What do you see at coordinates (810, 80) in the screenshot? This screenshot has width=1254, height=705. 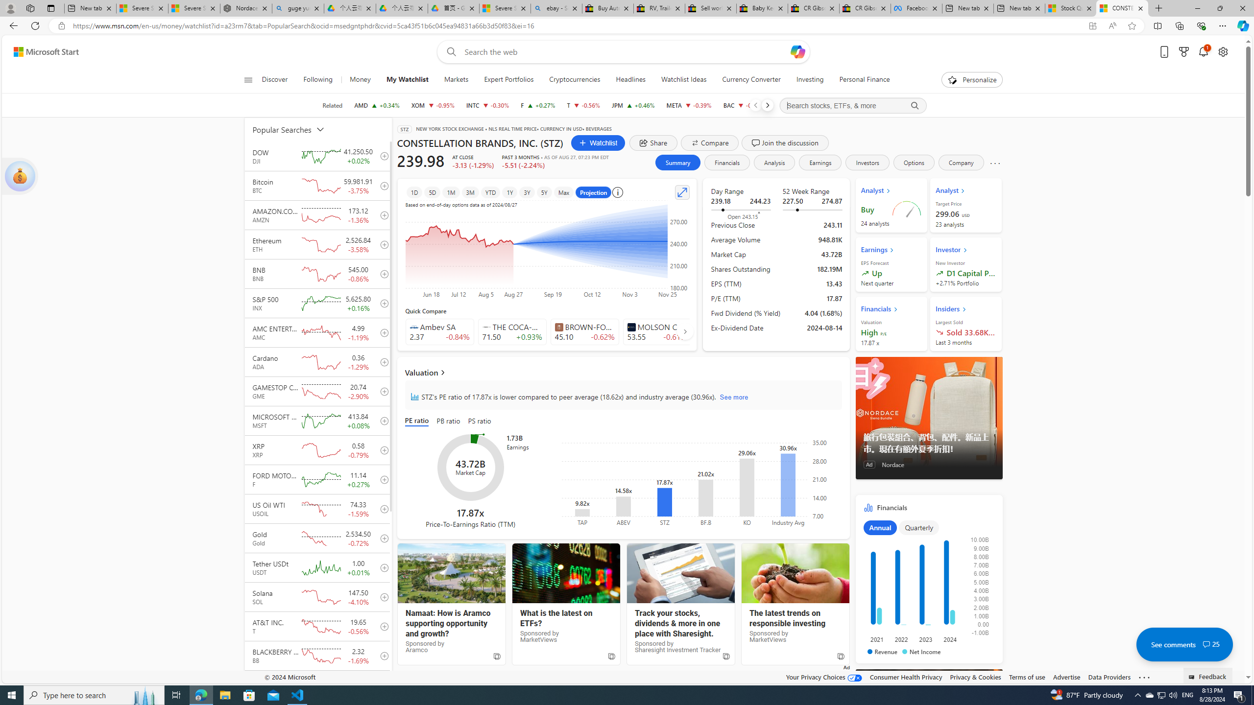 I see `Investing` at bounding box center [810, 80].